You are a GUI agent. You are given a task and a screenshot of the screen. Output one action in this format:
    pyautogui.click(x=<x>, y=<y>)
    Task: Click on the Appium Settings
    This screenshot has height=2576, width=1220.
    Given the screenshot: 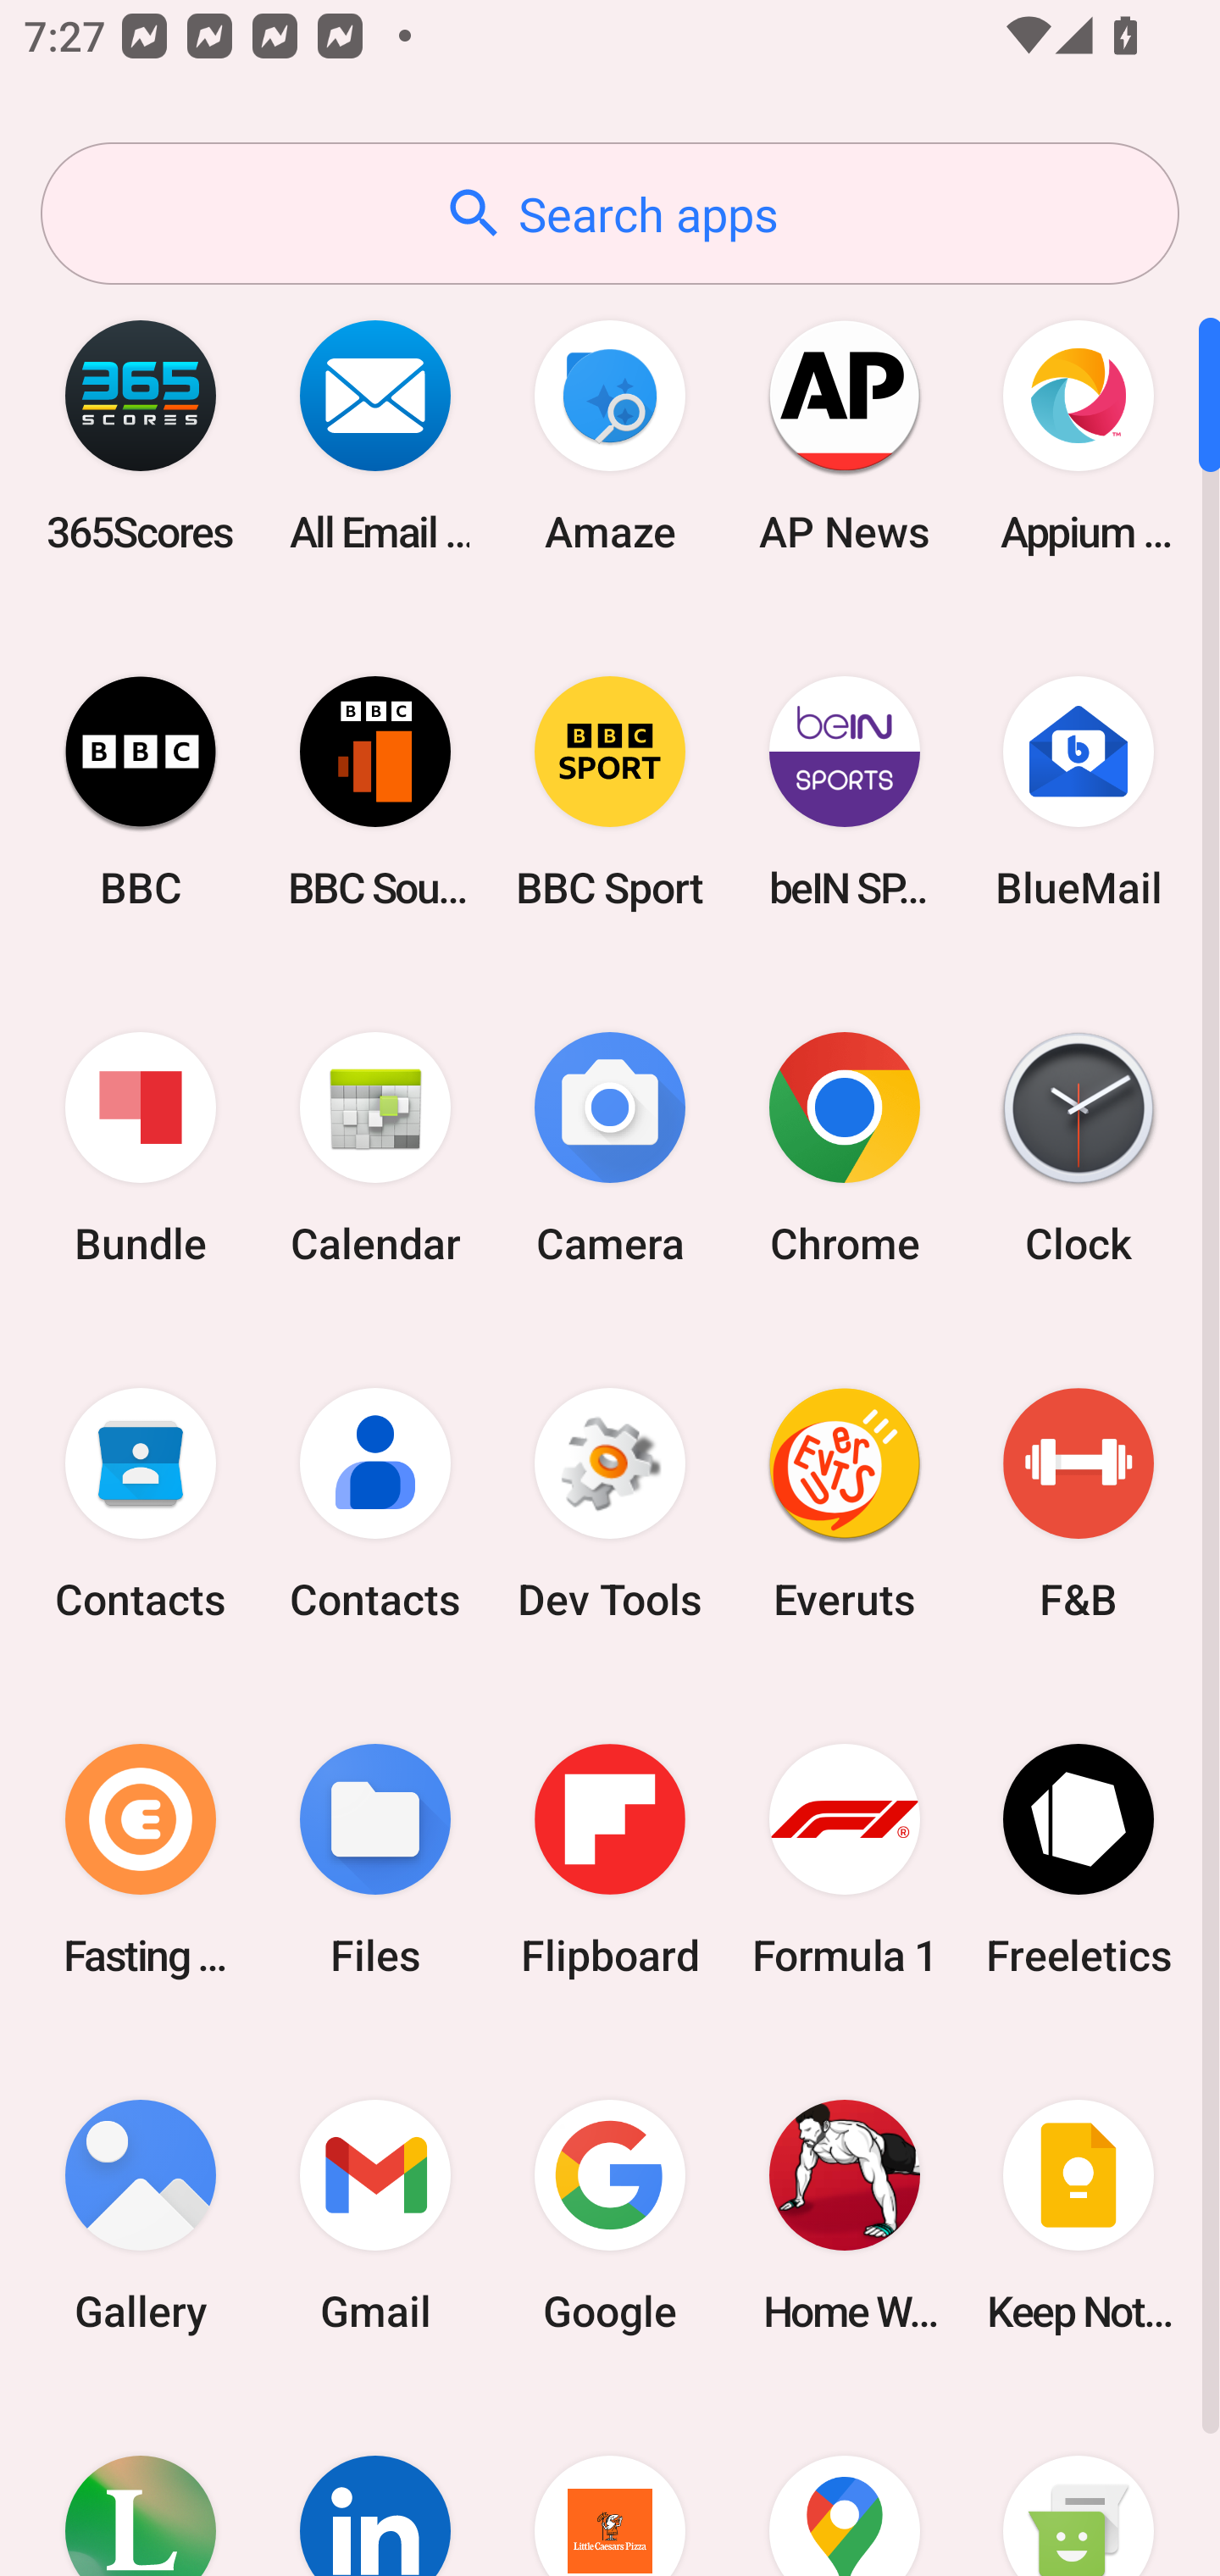 What is the action you would take?
    pyautogui.click(x=1079, y=436)
    